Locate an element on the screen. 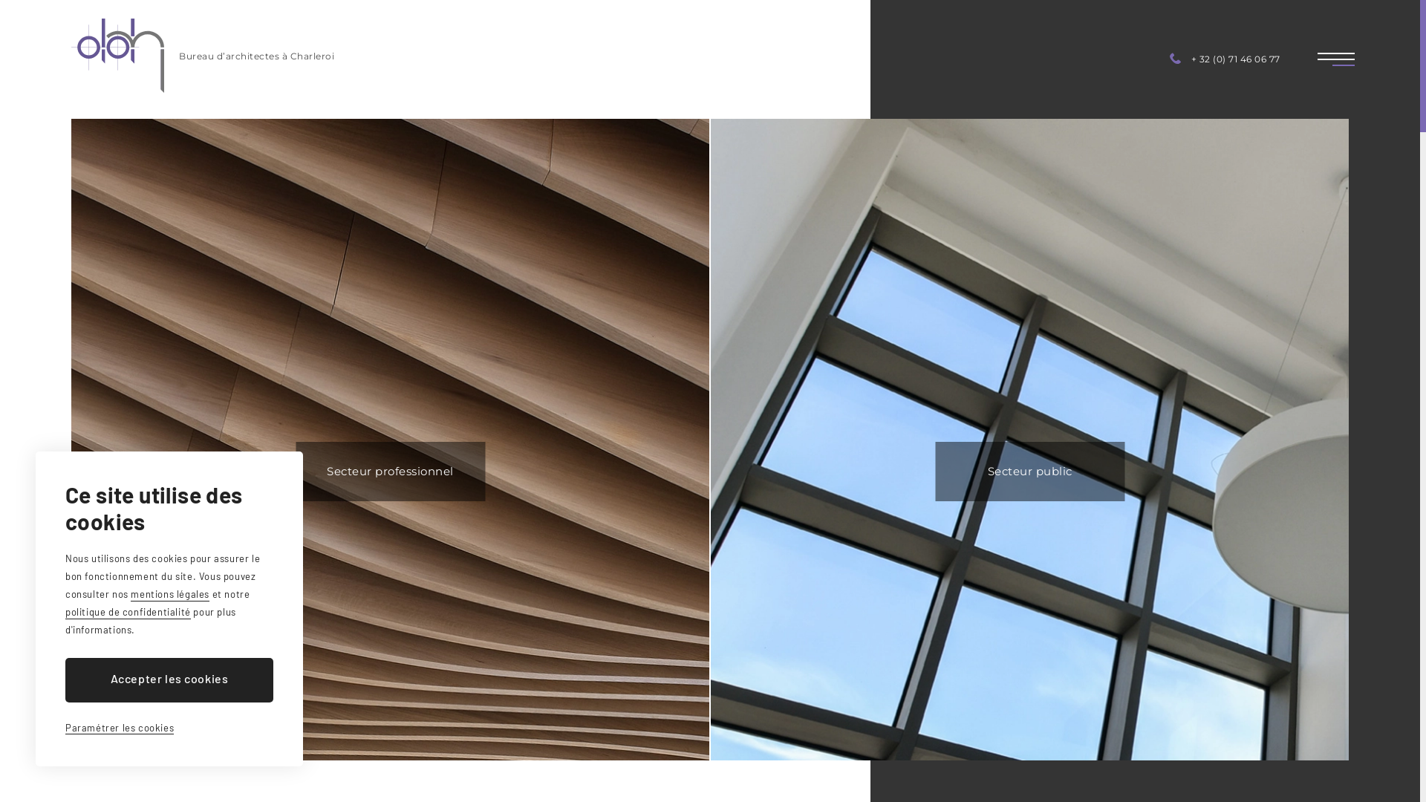 The height and width of the screenshot is (802, 1426). Secteur professionnel is located at coordinates (391, 472).